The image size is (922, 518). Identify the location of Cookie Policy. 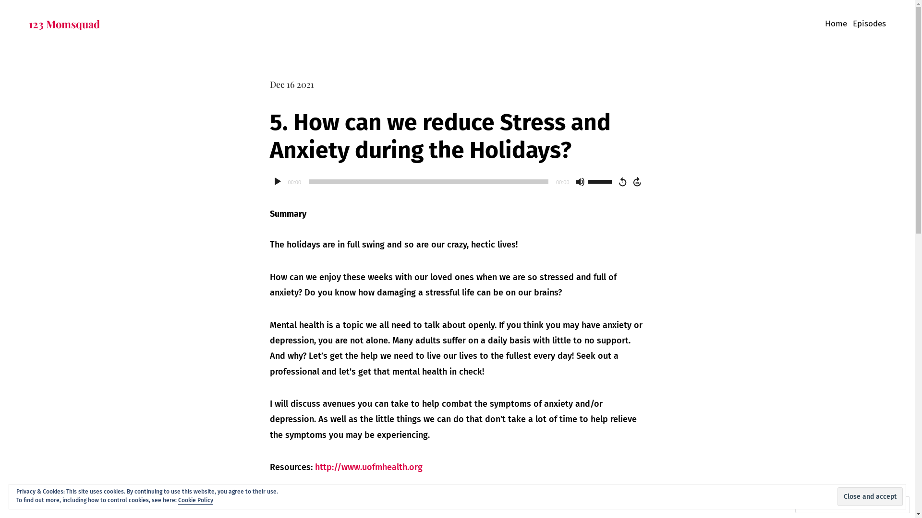
(196, 500).